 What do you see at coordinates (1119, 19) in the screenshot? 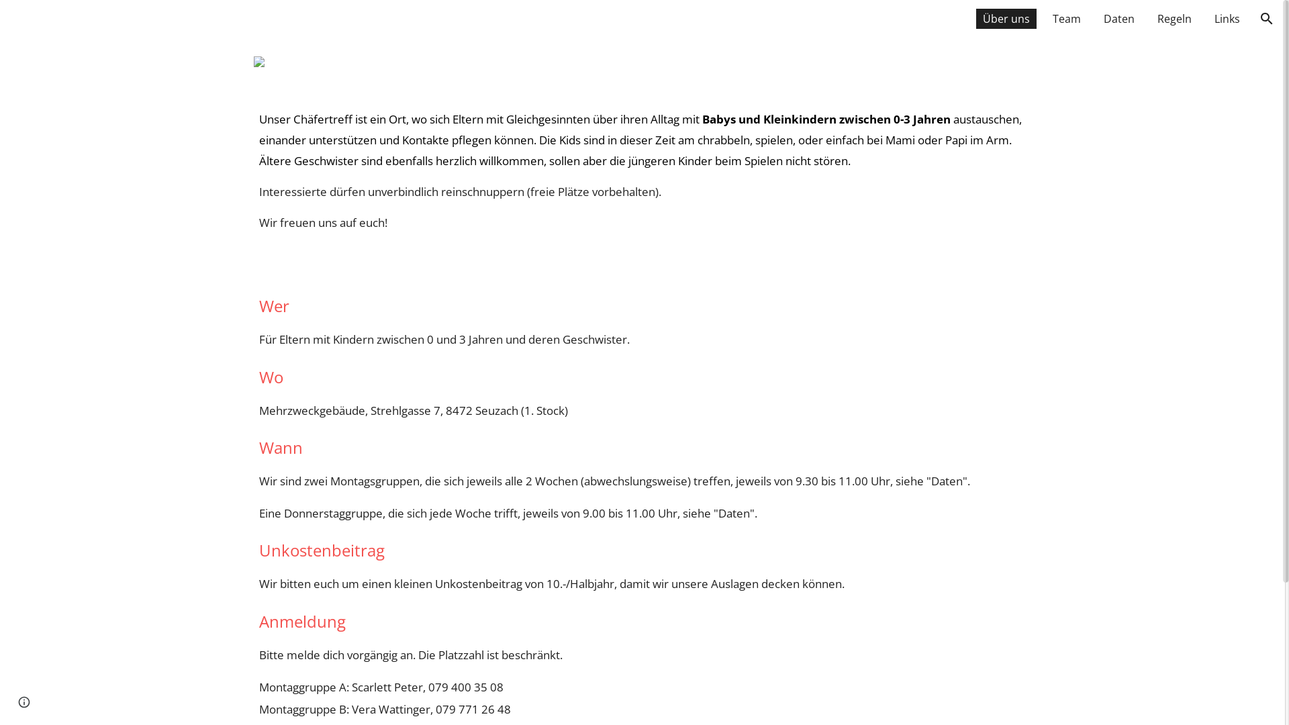
I see `Daten` at bounding box center [1119, 19].